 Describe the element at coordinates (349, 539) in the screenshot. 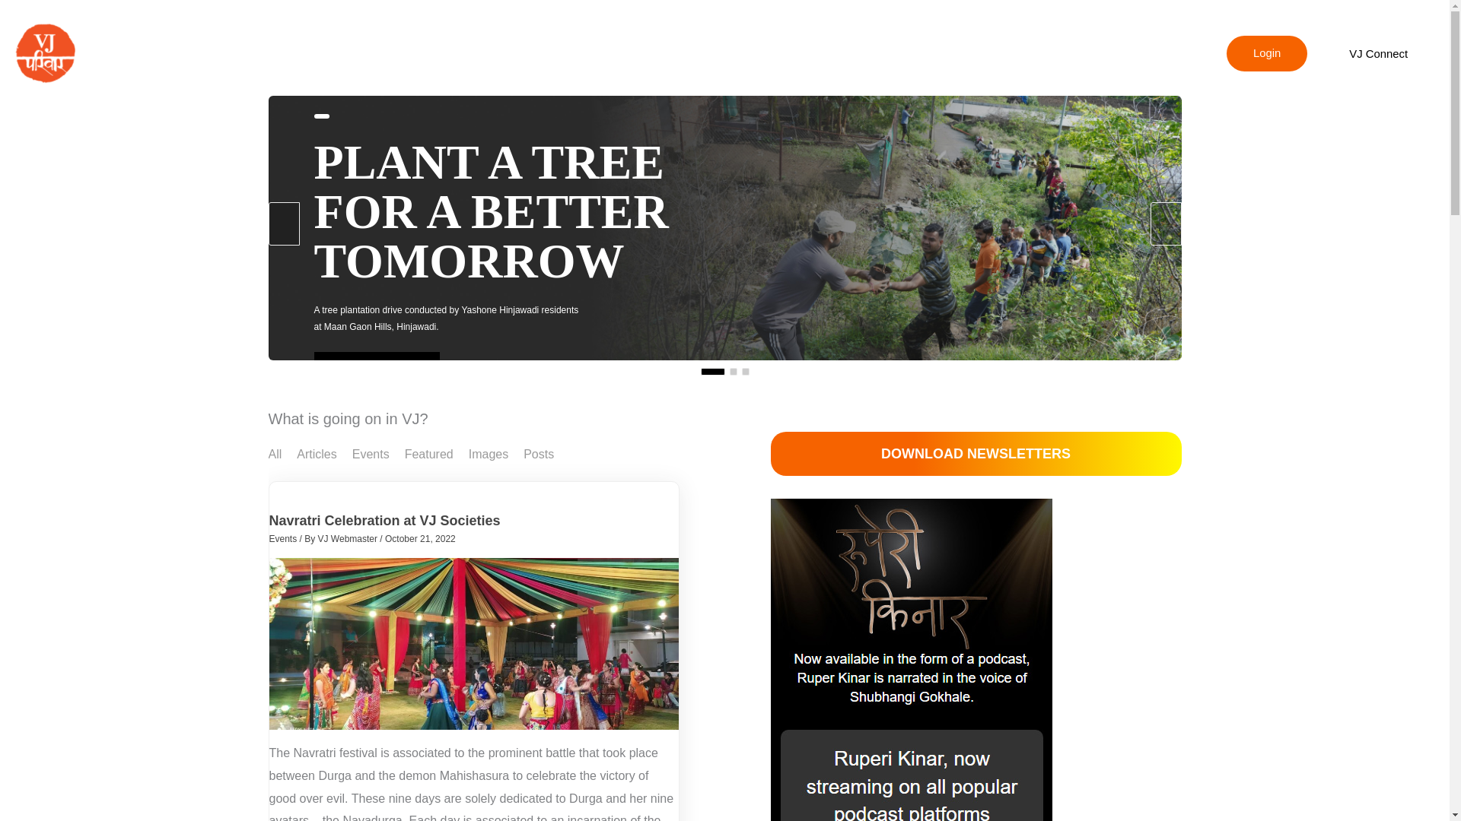

I see `View all posts by VJ Webmaster` at that location.